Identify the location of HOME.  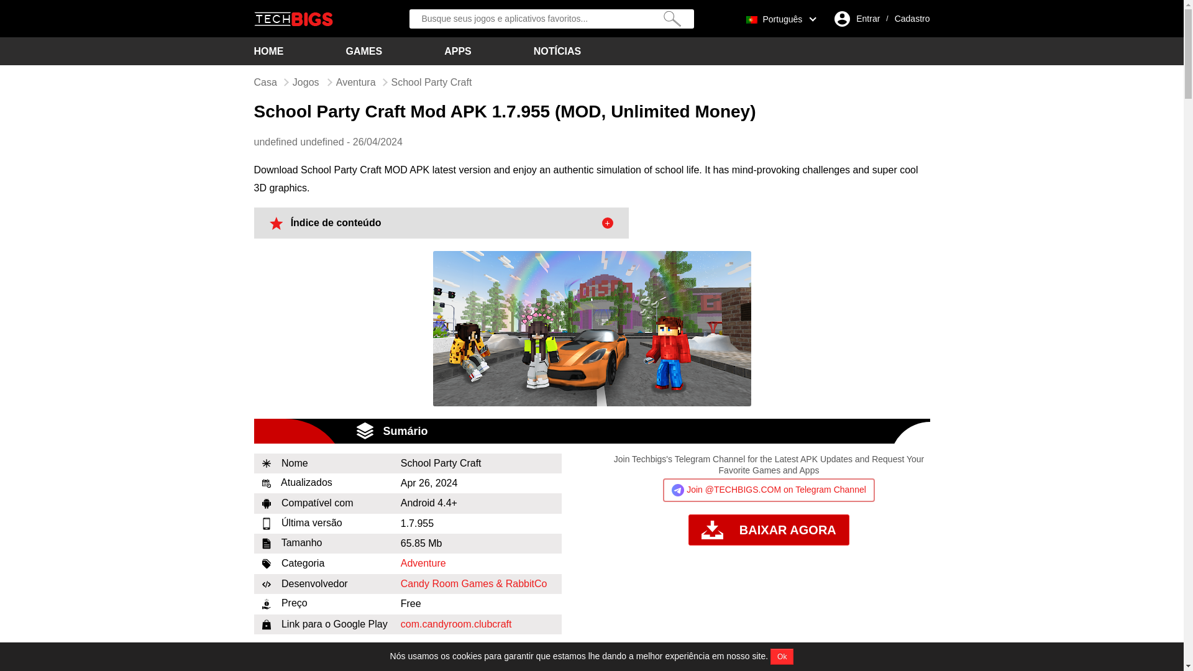
(268, 51).